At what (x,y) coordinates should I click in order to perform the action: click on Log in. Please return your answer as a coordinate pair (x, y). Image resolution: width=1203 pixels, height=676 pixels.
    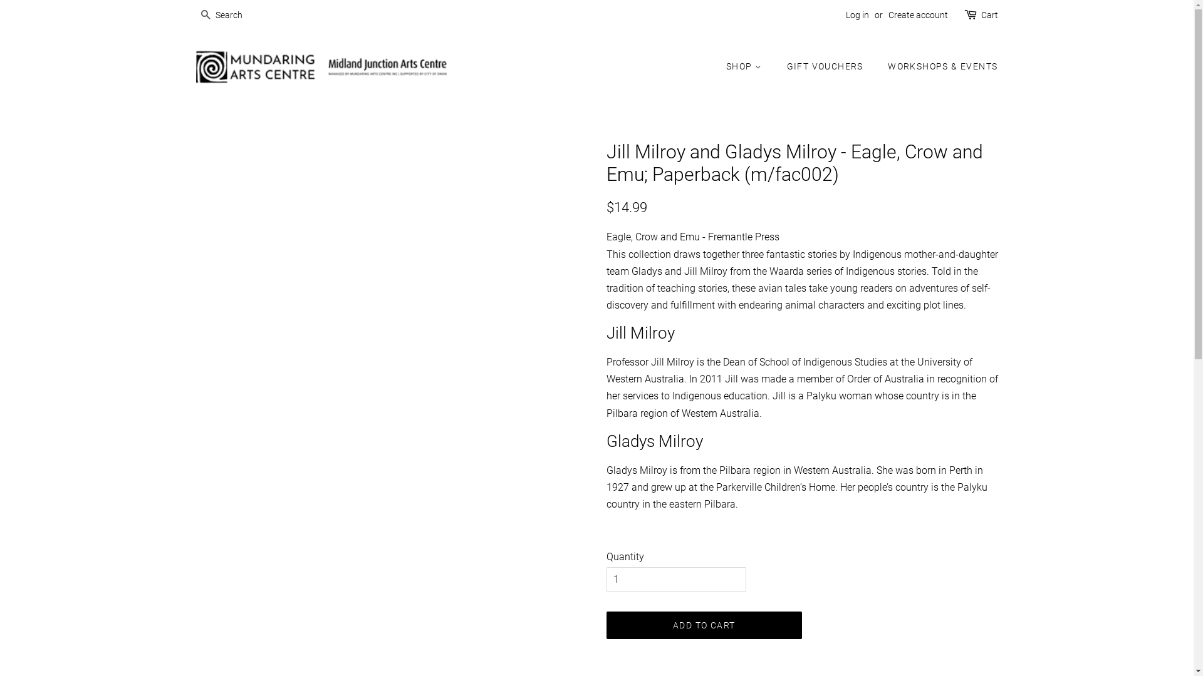
    Looking at the image, I should click on (857, 15).